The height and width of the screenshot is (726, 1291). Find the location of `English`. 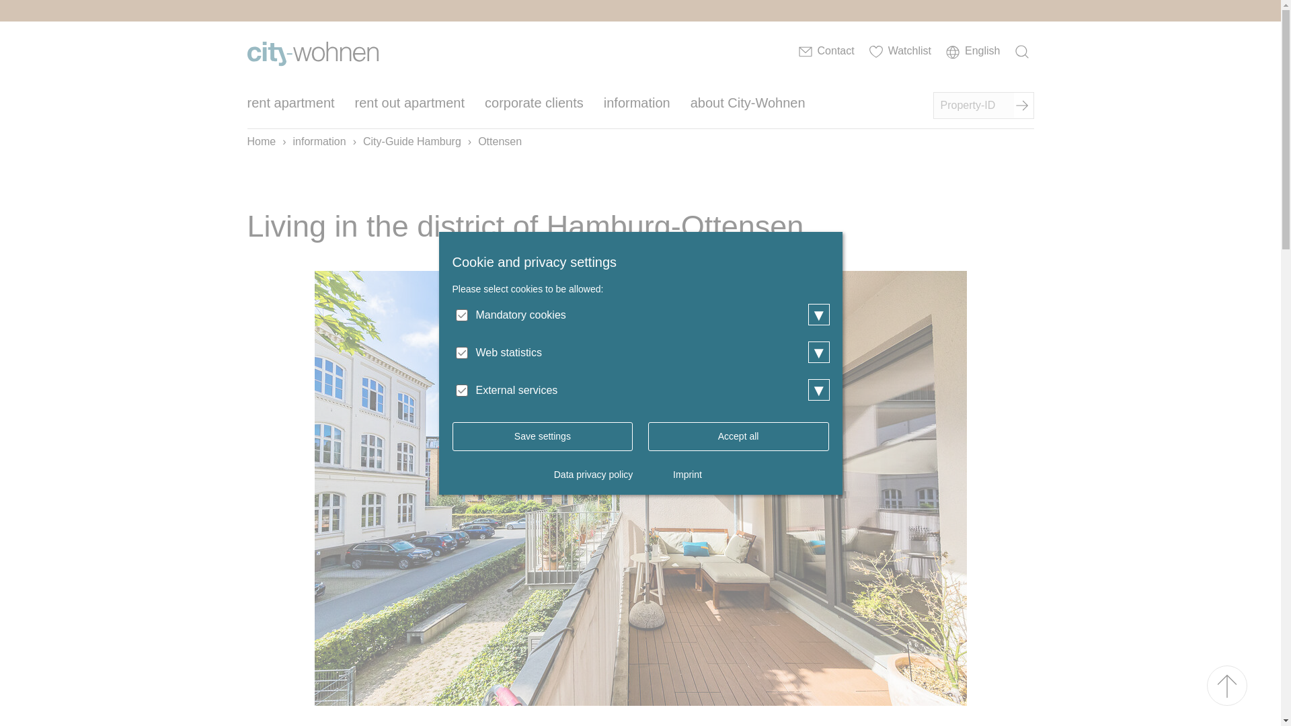

English is located at coordinates (972, 52).